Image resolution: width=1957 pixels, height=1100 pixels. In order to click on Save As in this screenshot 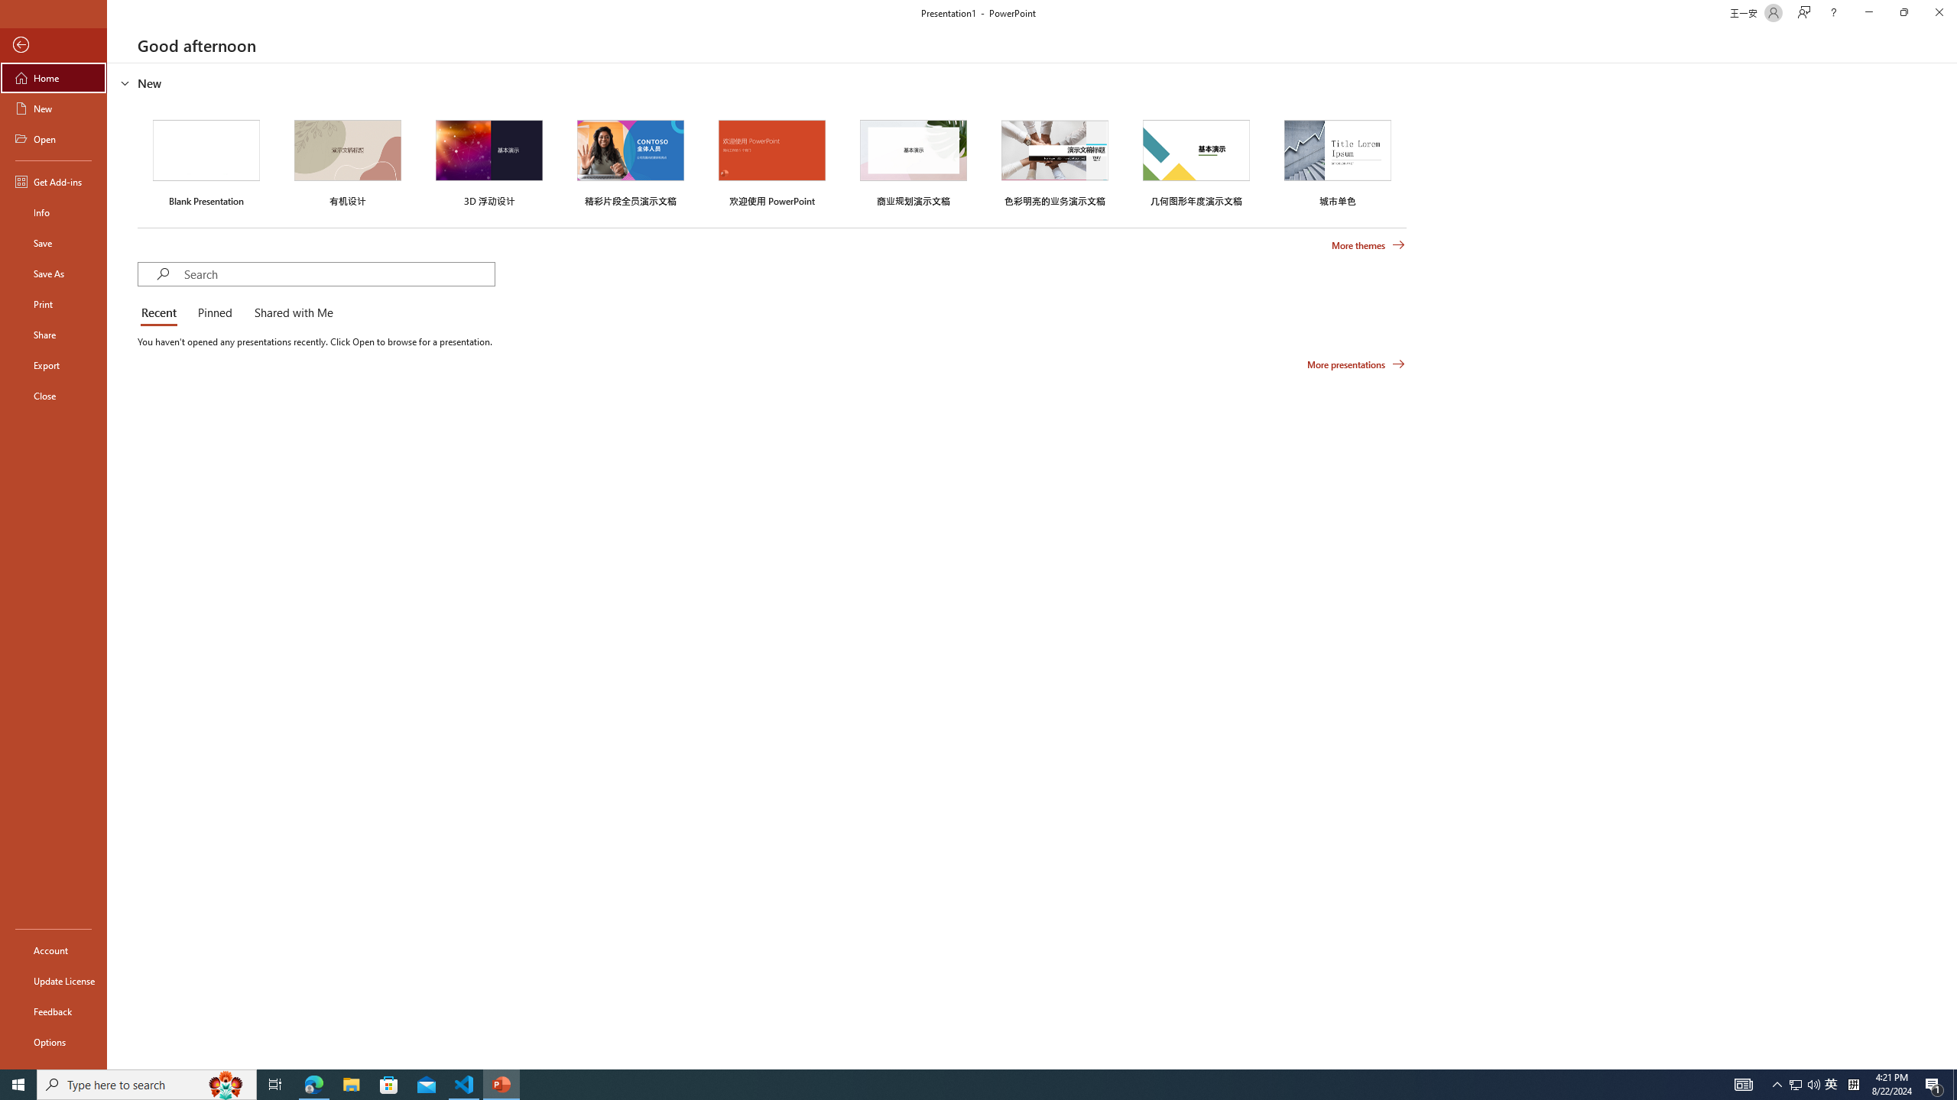, I will do `click(54, 273)`.